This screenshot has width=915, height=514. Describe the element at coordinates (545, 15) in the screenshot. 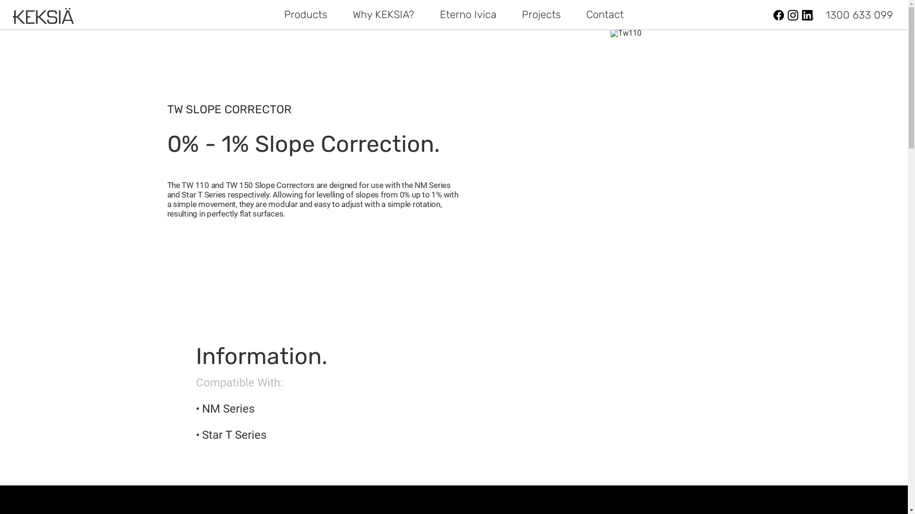

I see `Fencing & Screening` at that location.